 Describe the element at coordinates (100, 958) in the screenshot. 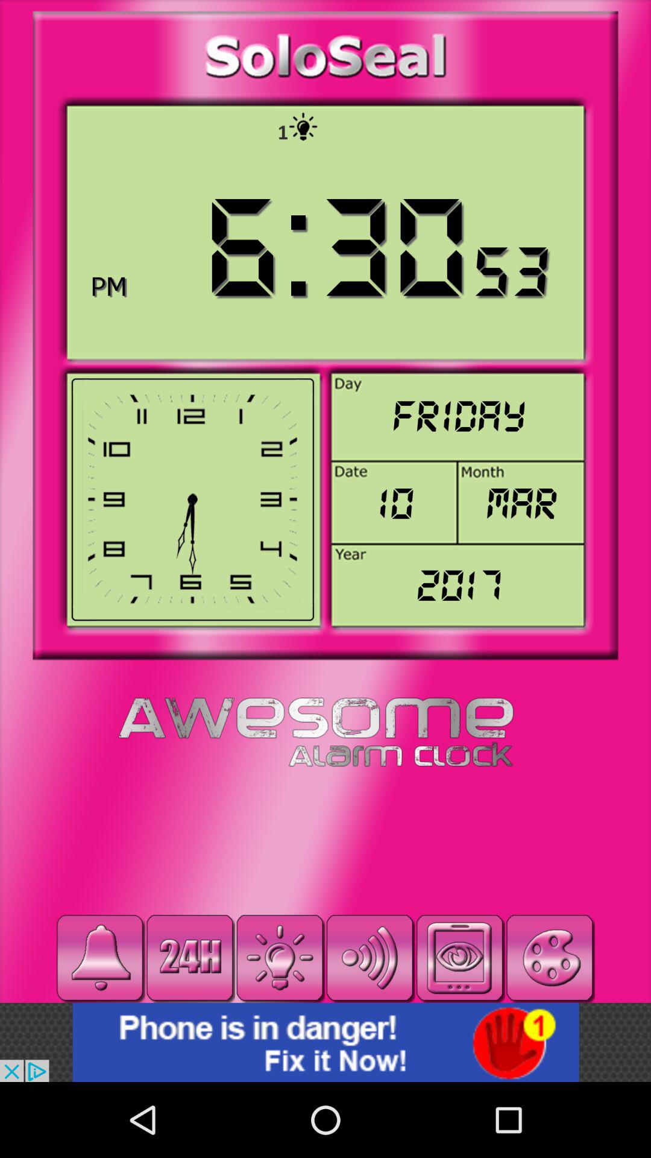

I see `create an alarm` at that location.